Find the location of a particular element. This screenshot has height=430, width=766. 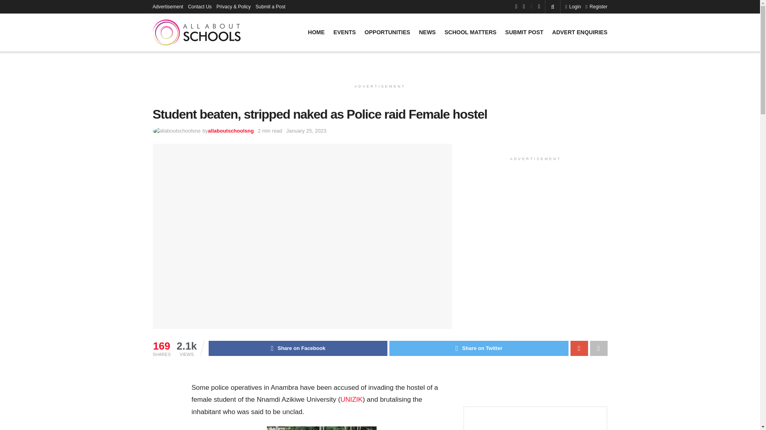

SCHOOL MATTERS is located at coordinates (470, 32).